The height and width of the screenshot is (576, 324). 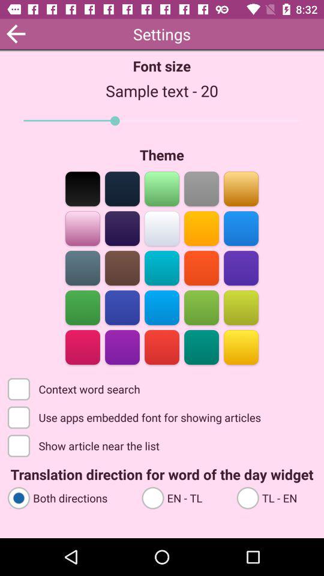 I want to click on changes the theme to blue, so click(x=122, y=228).